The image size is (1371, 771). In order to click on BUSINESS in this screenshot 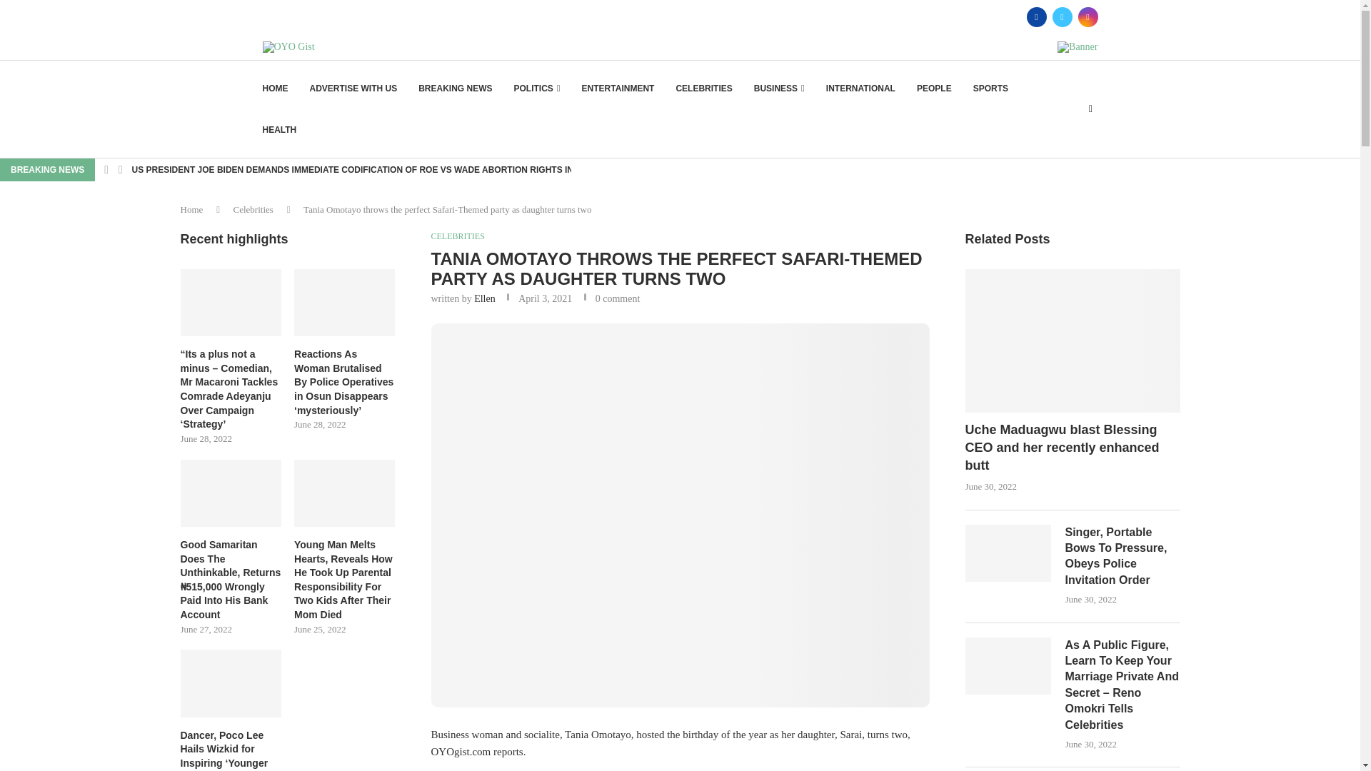, I will do `click(780, 89)`.